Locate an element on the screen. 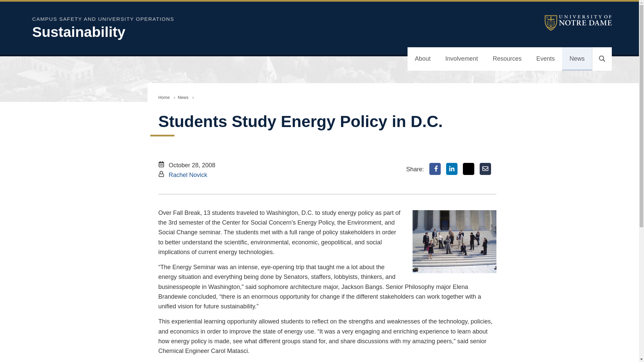  LinkedIn is located at coordinates (451, 169).